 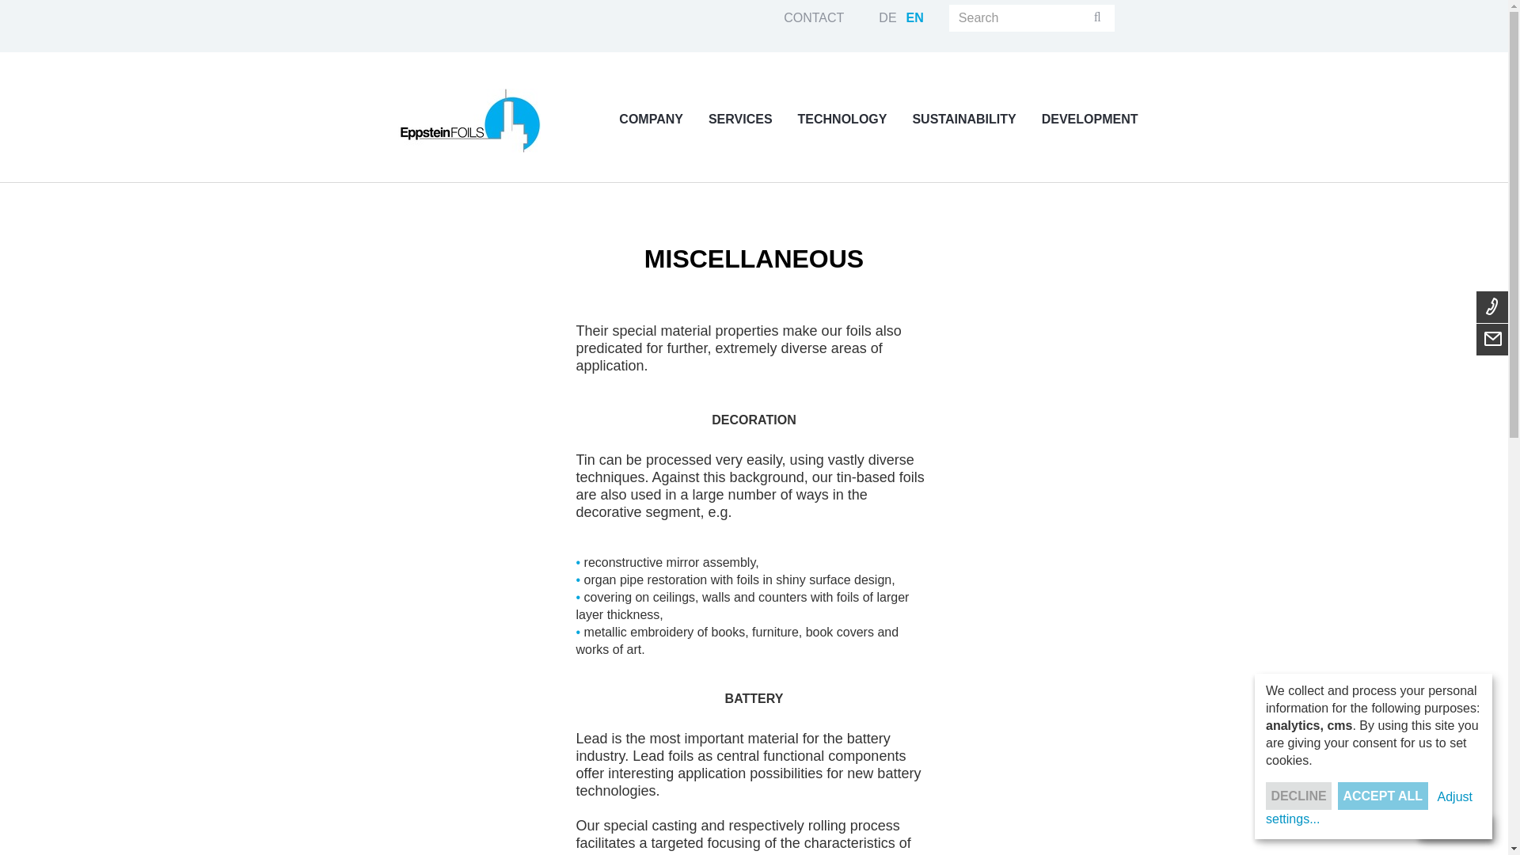 What do you see at coordinates (1298, 796) in the screenshot?
I see `DECLINE` at bounding box center [1298, 796].